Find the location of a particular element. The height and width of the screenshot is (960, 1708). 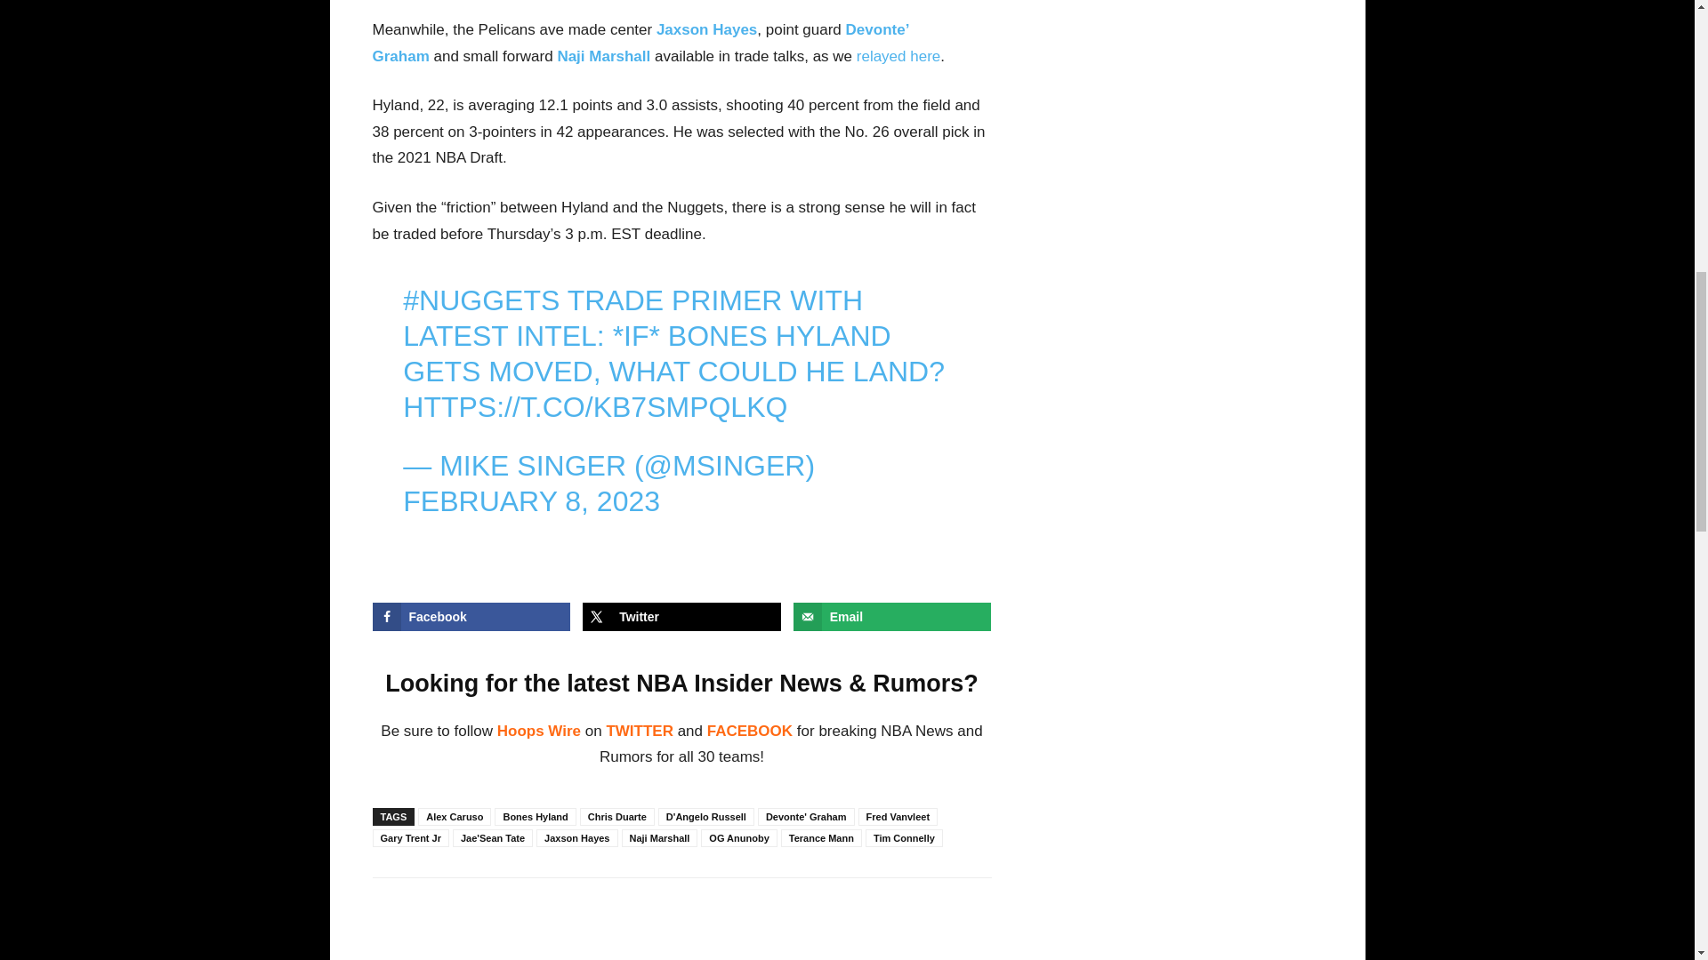

Share on Facebook is located at coordinates (471, 617).